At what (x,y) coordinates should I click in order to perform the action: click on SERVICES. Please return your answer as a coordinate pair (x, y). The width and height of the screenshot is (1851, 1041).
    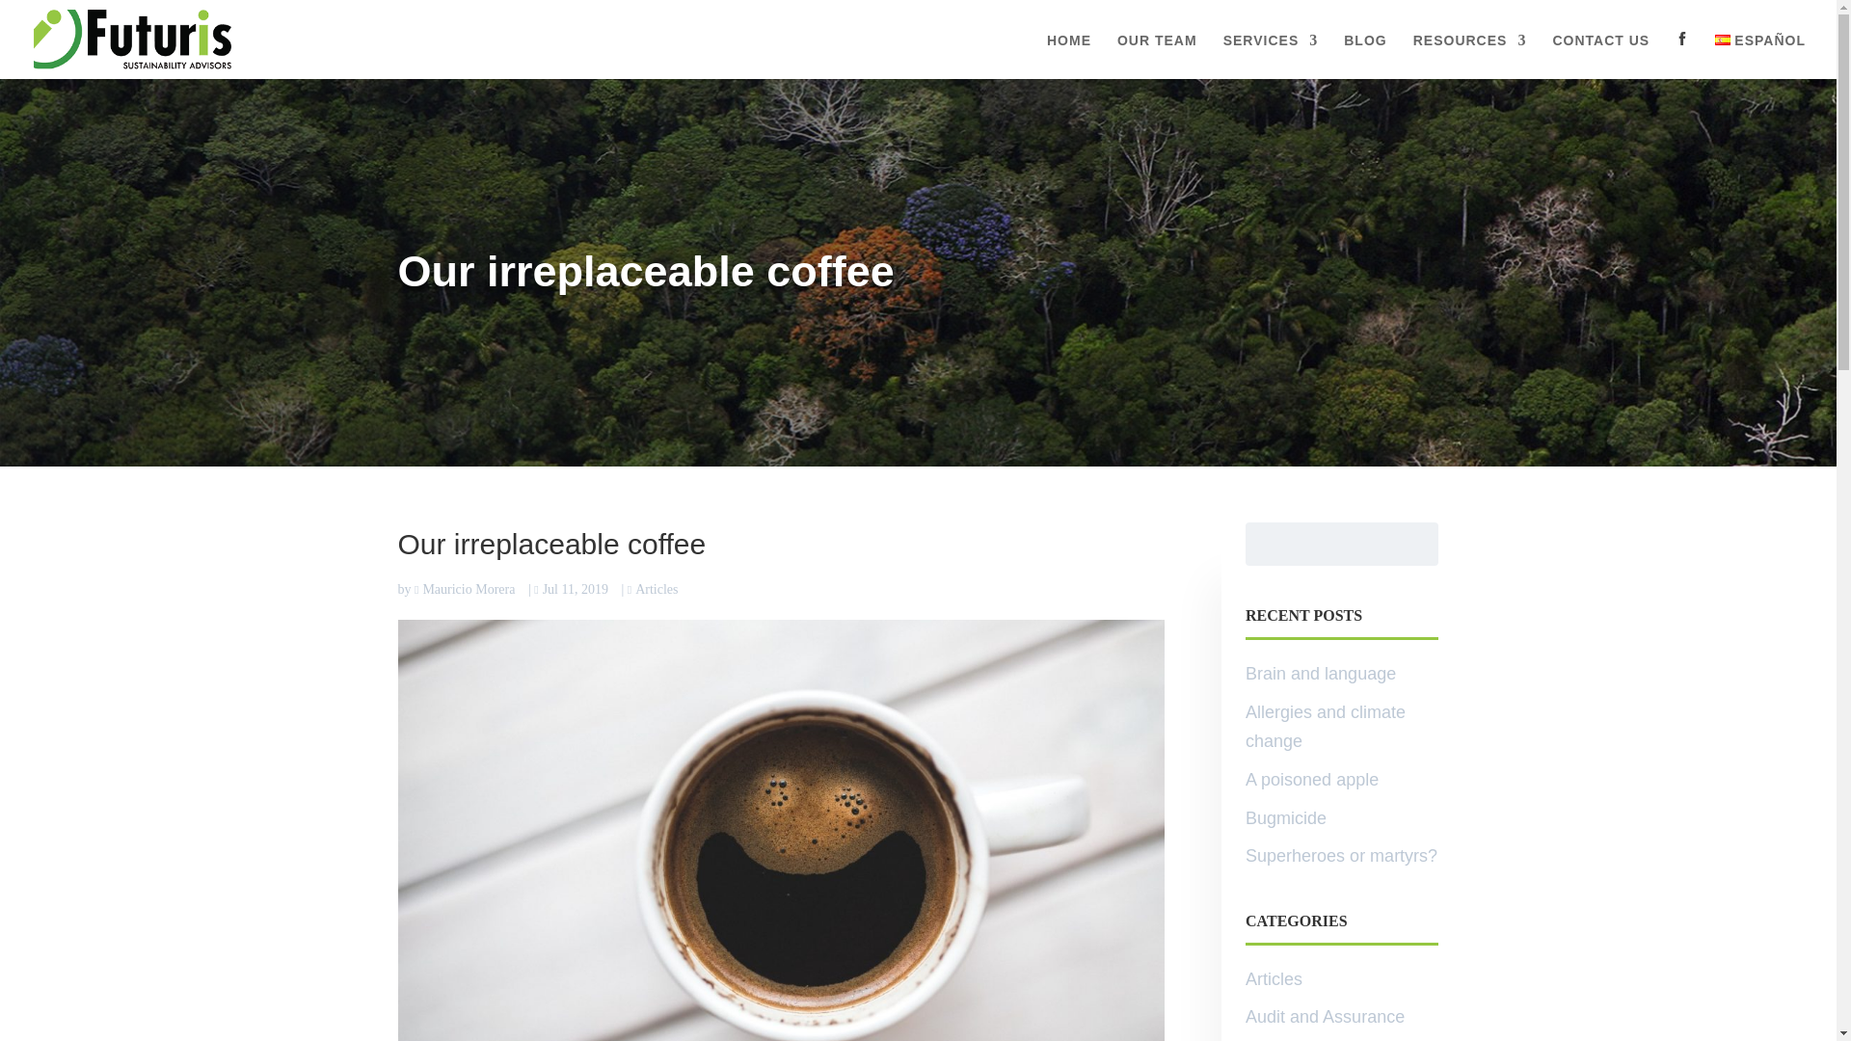
    Looking at the image, I should click on (1271, 56).